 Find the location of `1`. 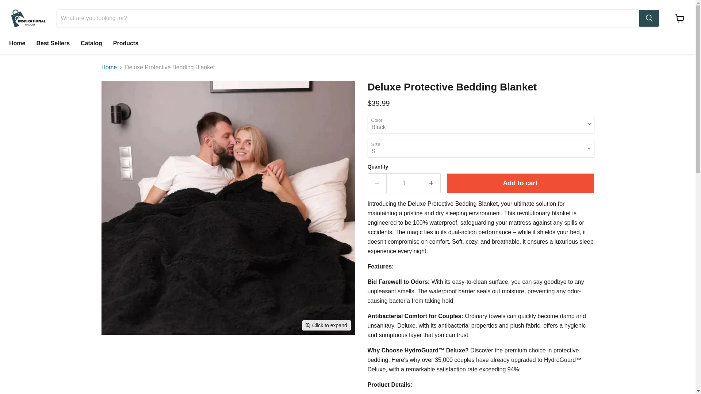

1 is located at coordinates (404, 183).